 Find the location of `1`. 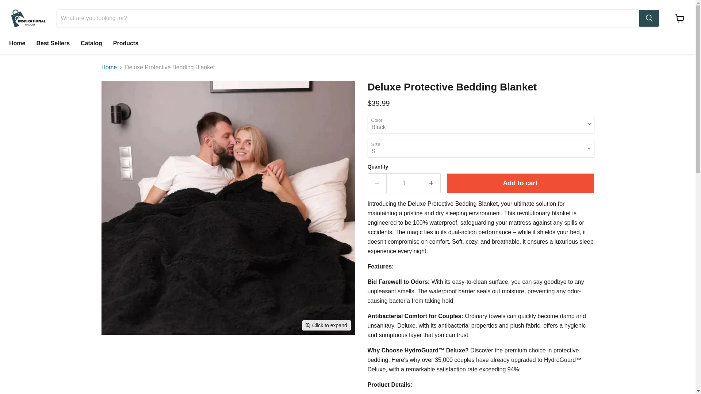

1 is located at coordinates (404, 183).